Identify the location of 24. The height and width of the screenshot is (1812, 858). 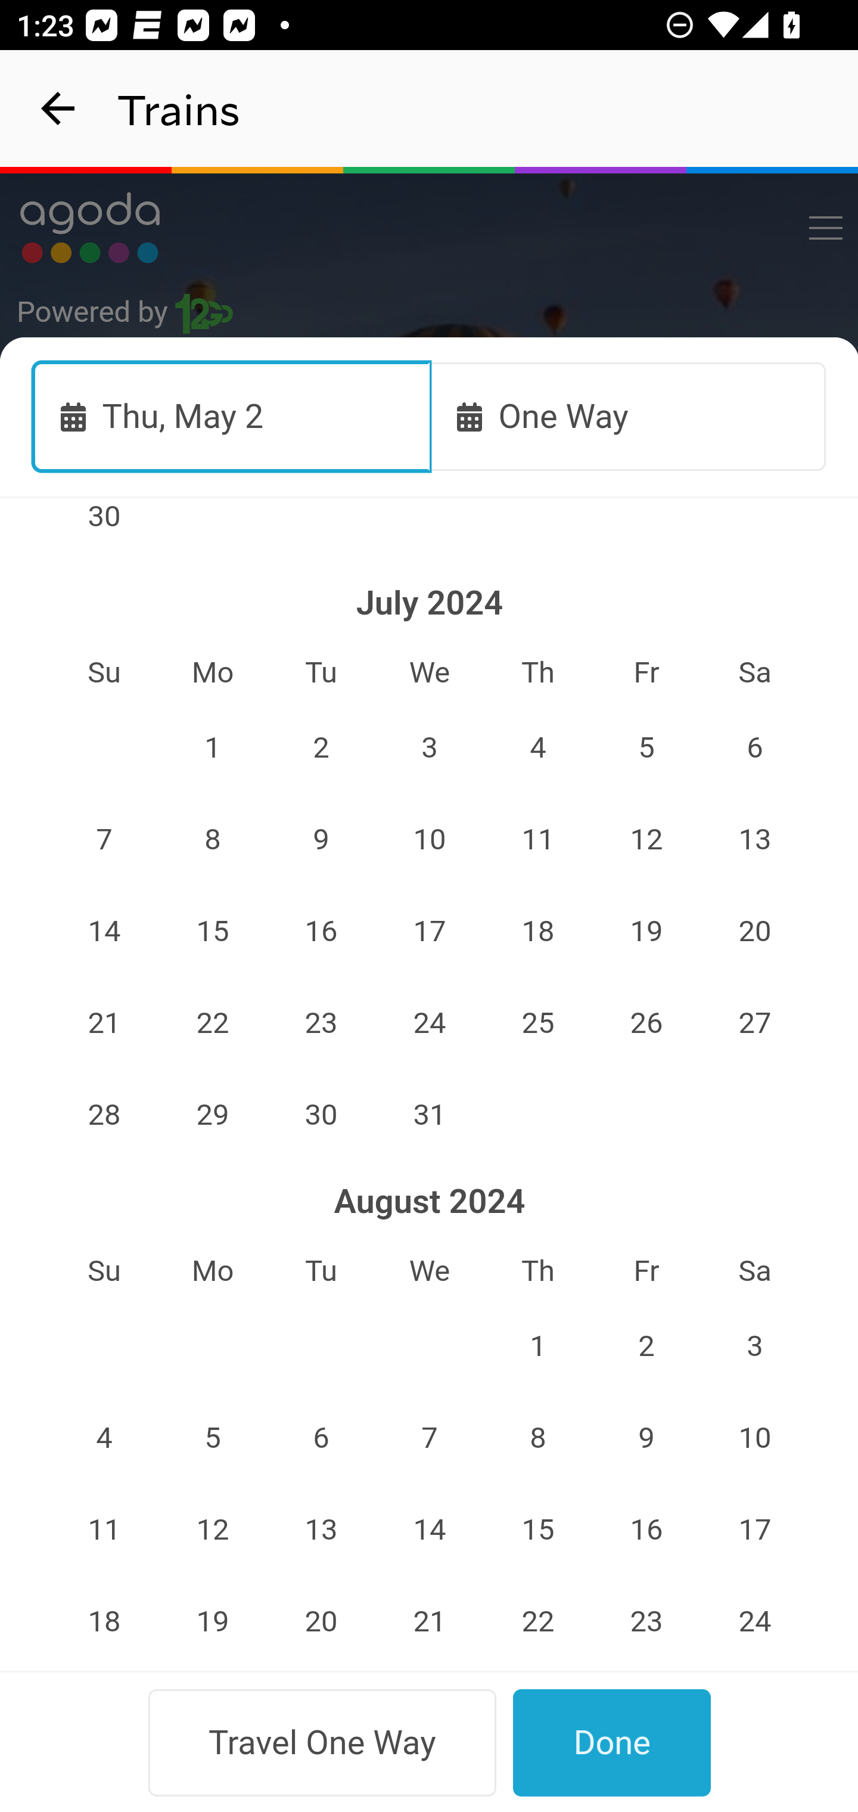
(756, 1621).